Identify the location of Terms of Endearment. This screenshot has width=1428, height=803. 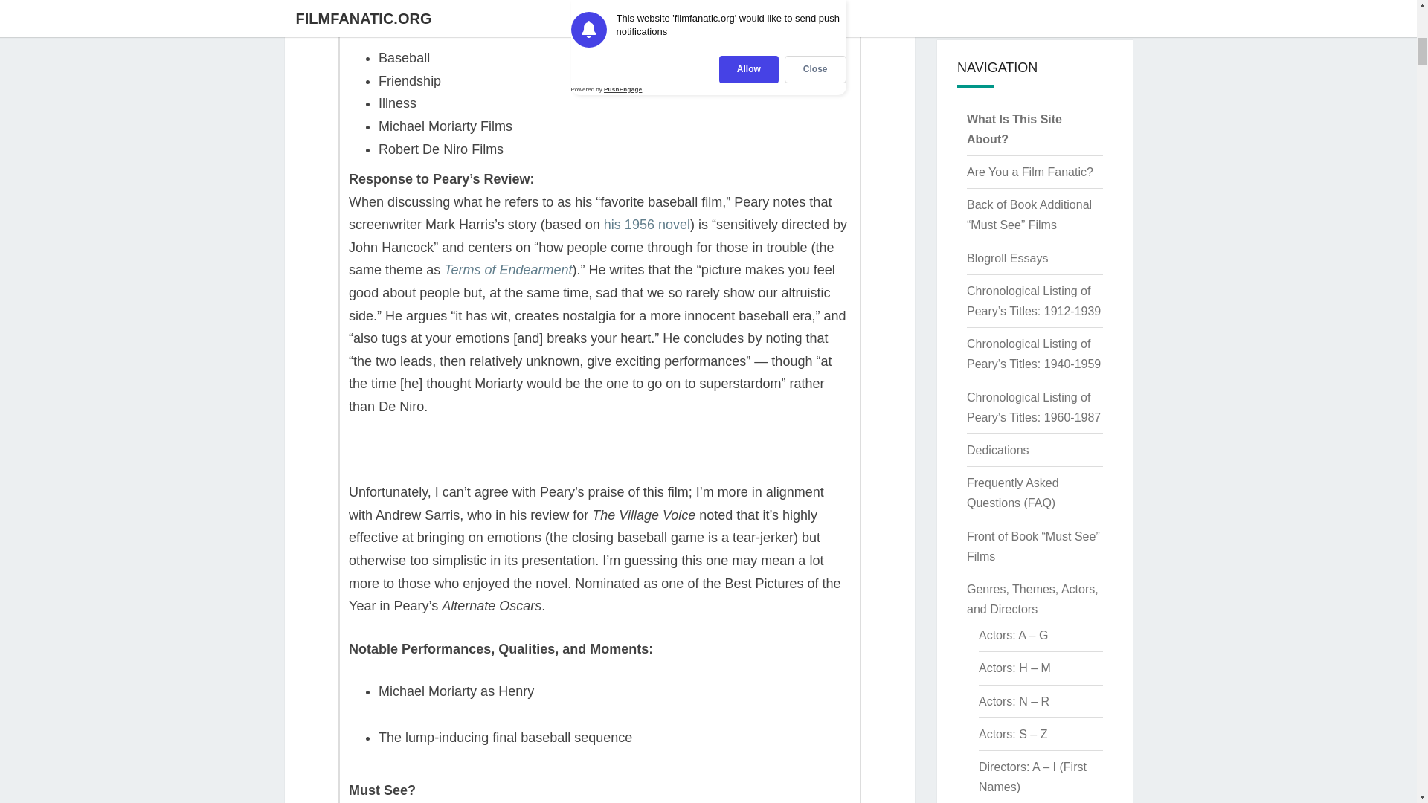
(508, 269).